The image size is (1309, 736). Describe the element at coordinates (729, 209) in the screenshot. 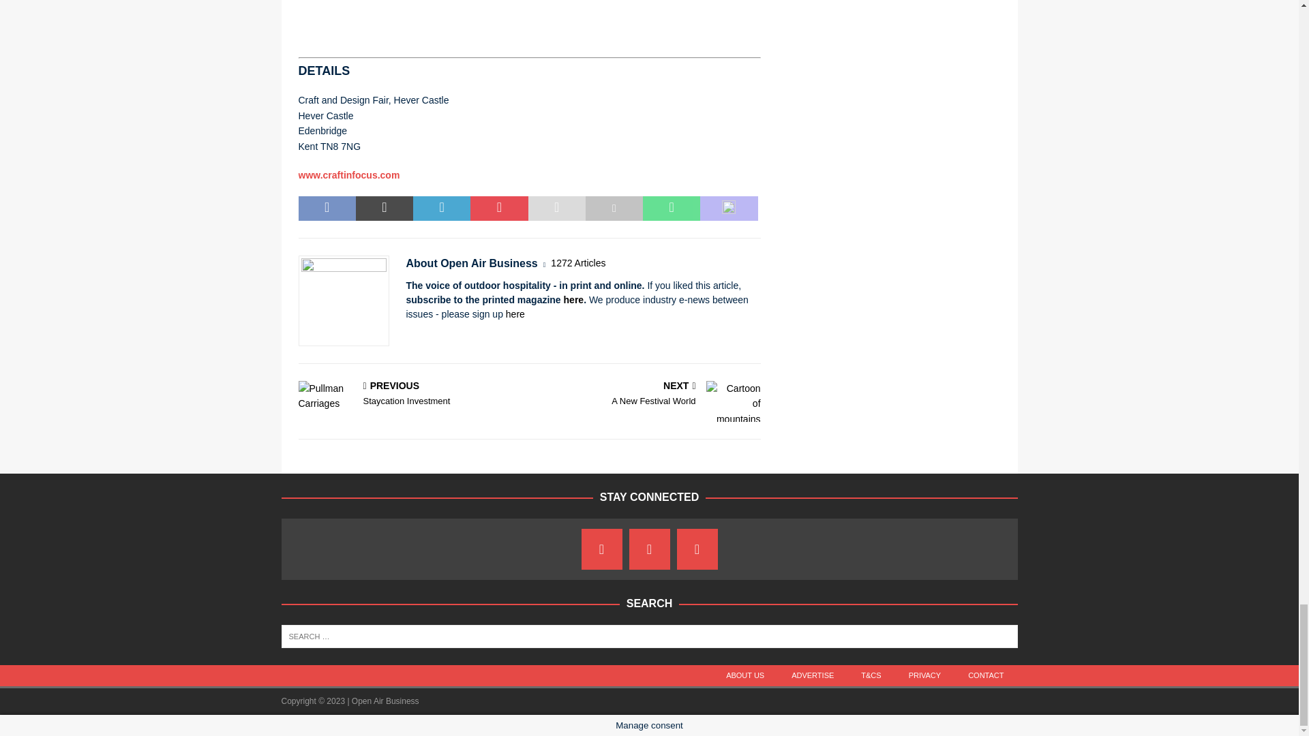

I see `Share On Mastodon` at that location.